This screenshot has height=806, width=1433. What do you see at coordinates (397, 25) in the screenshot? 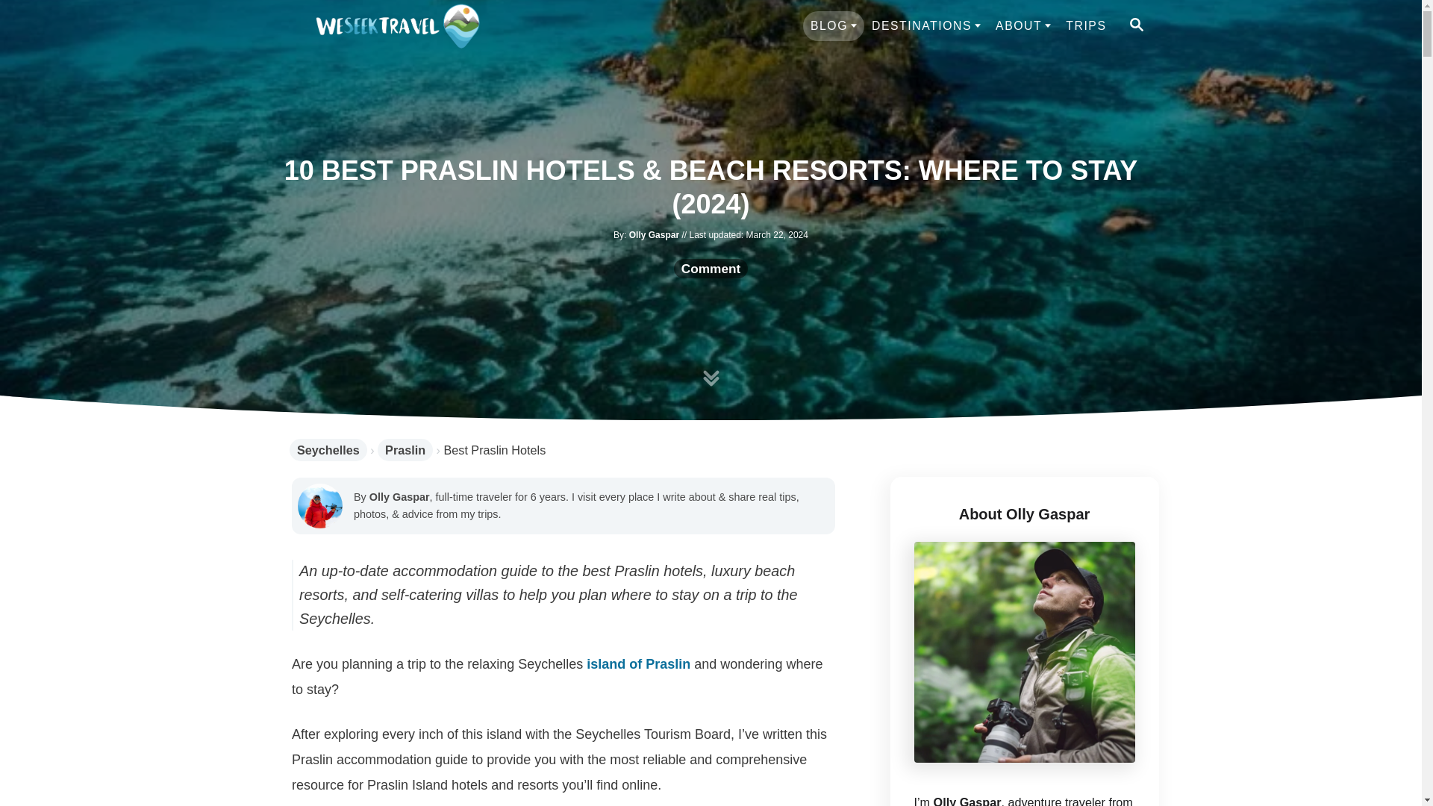
I see `We Seek Travel` at bounding box center [397, 25].